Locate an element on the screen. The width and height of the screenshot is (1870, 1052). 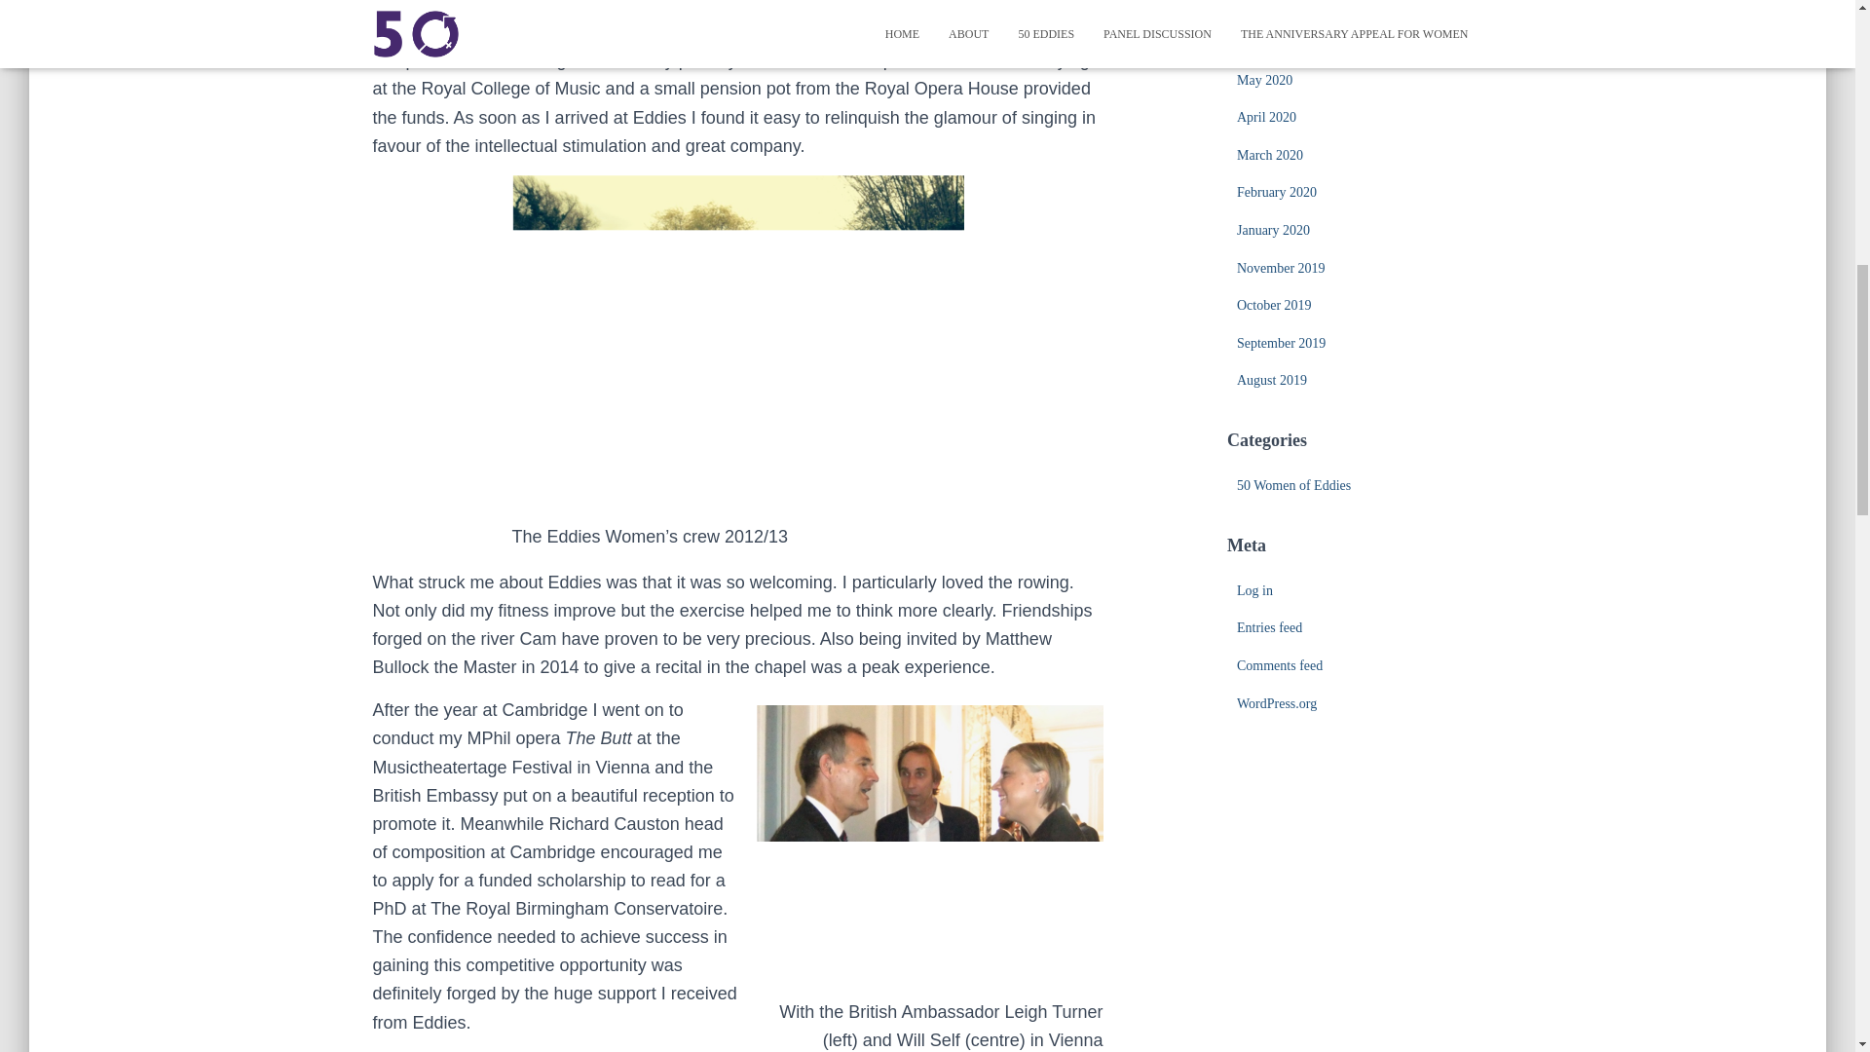
Entries feed is located at coordinates (1268, 627).